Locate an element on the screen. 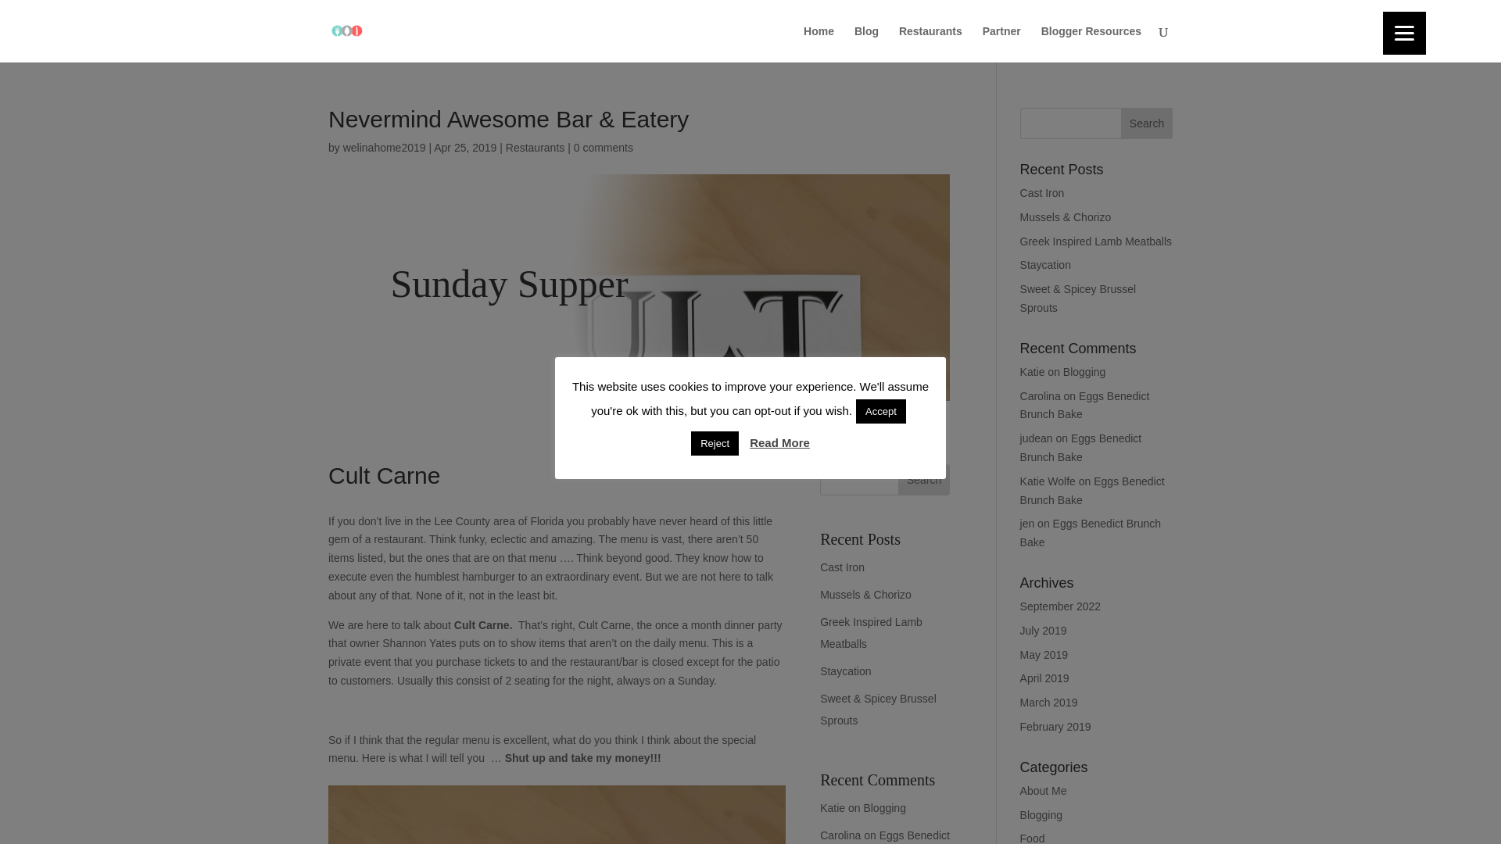 This screenshot has height=844, width=1501. Eggs Benedict Brunch Bake is located at coordinates (885, 836).